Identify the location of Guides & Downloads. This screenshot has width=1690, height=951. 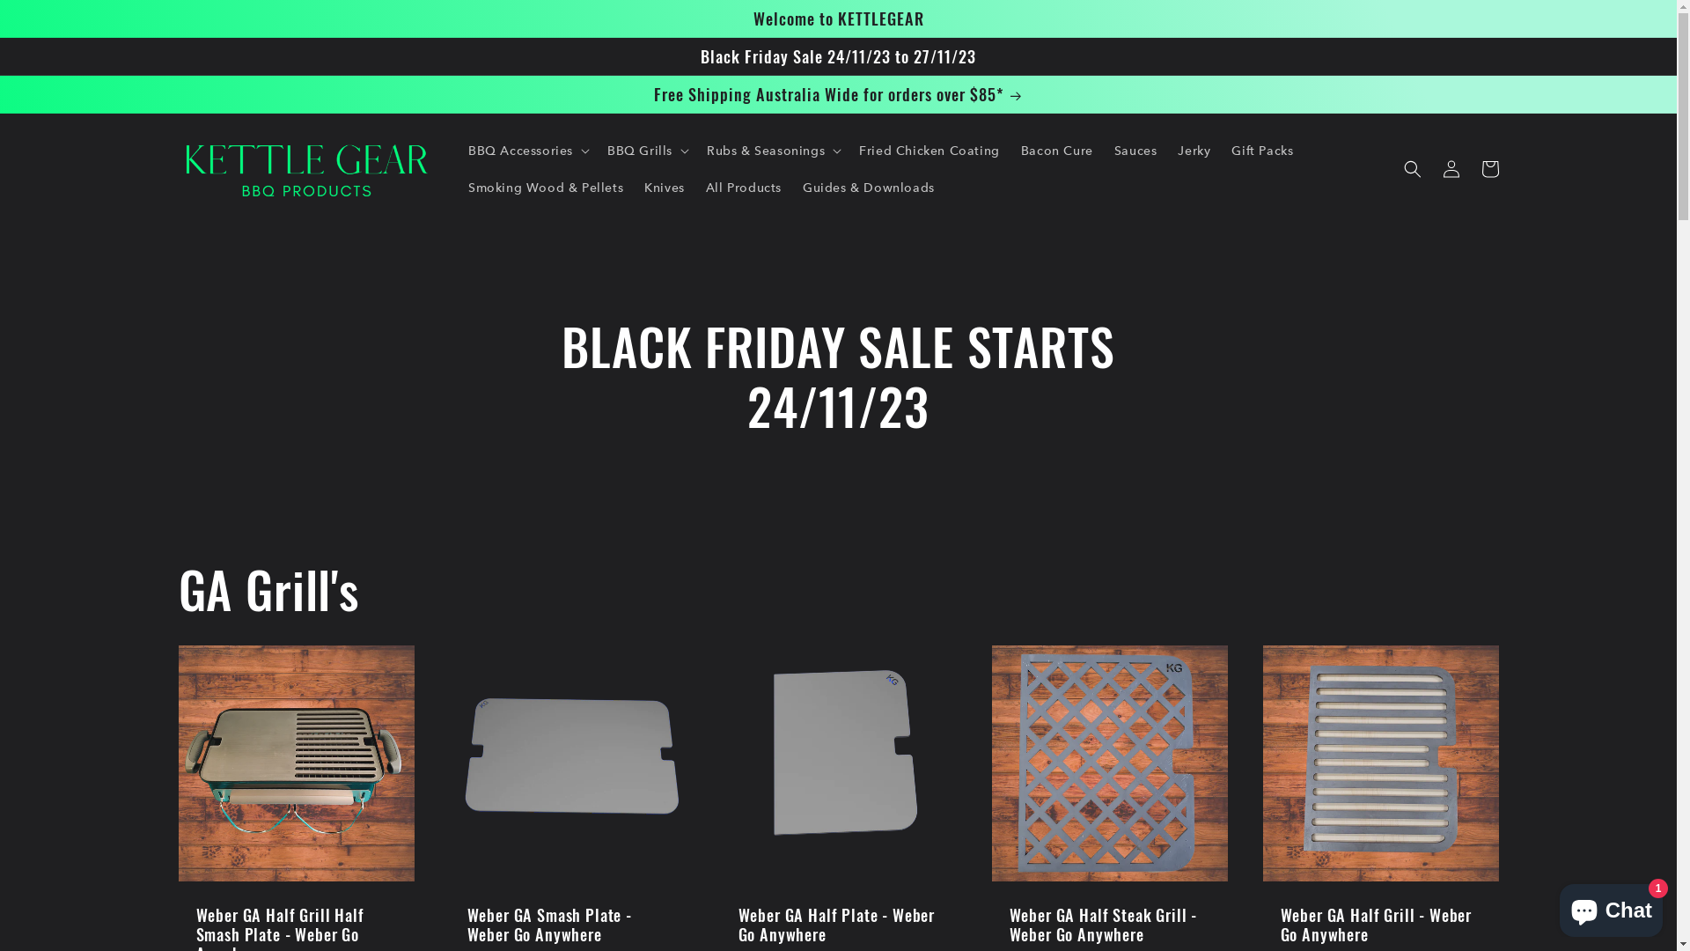
(869, 188).